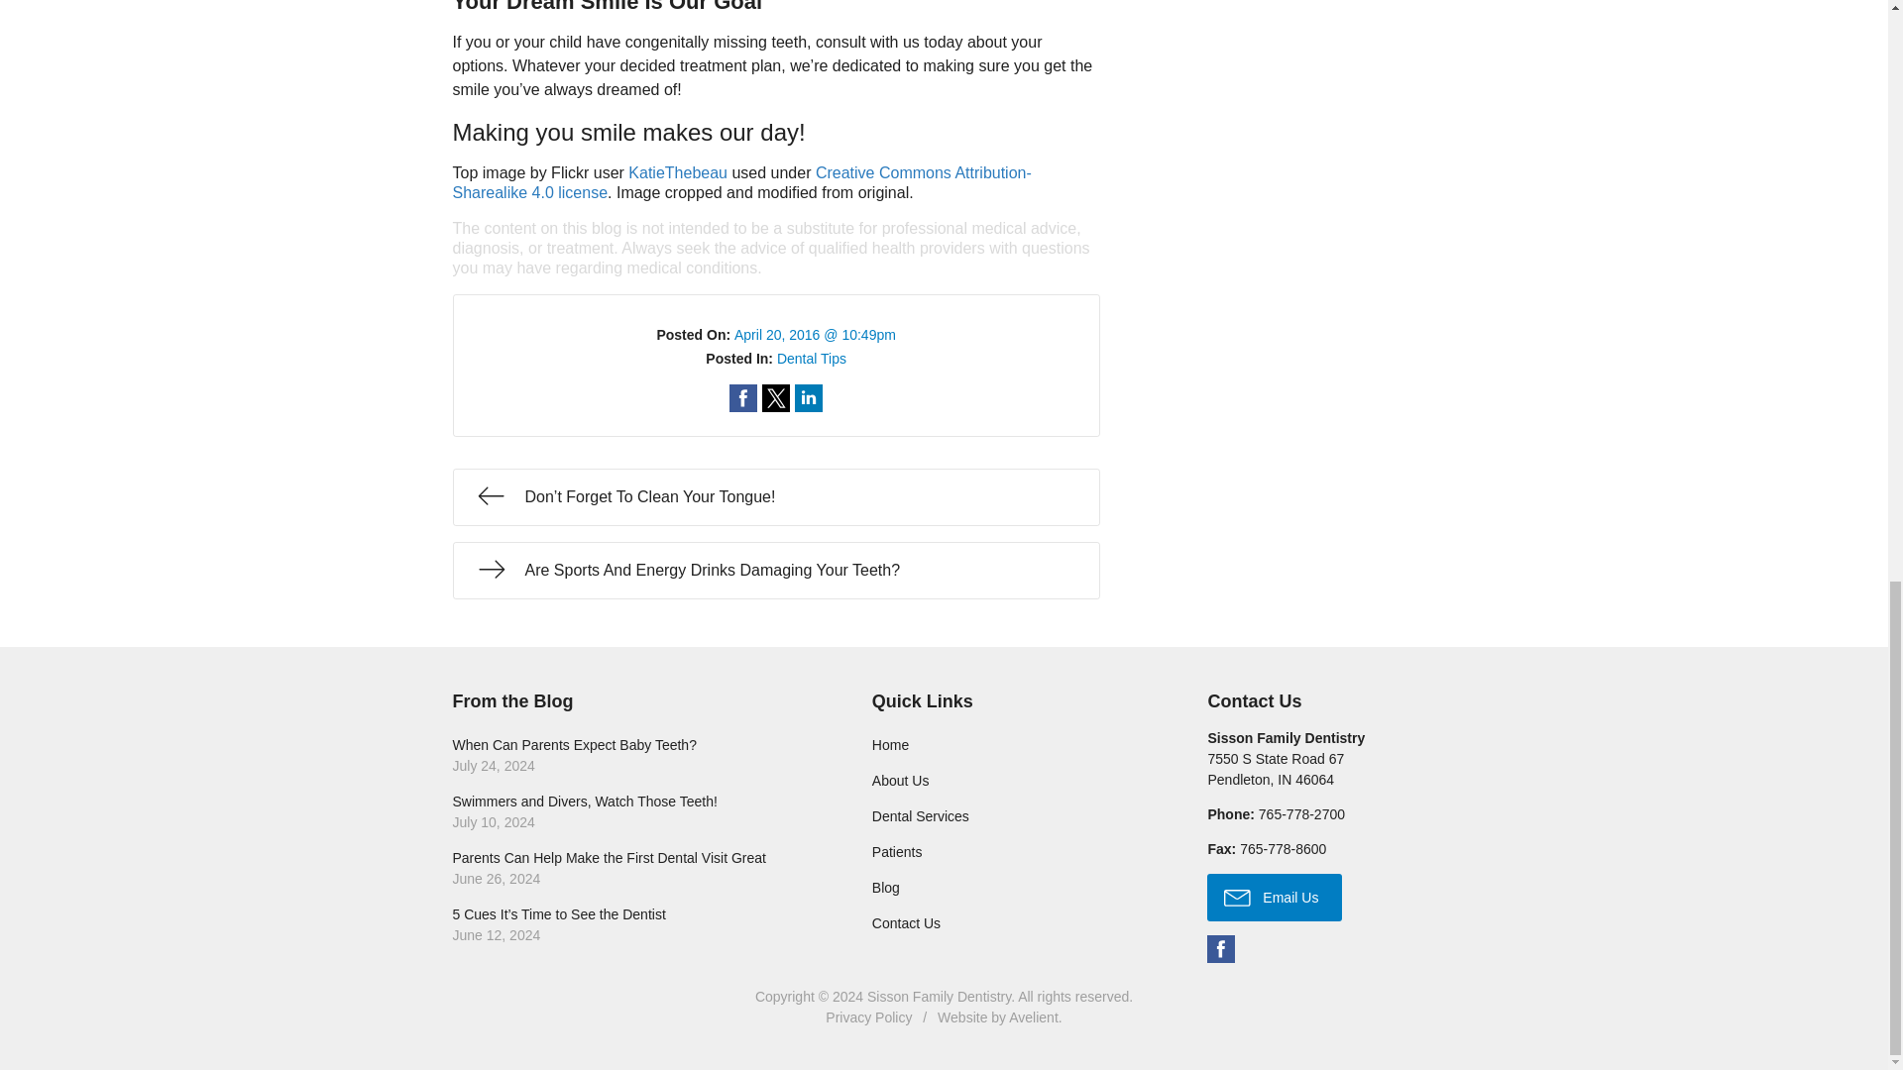 The width and height of the screenshot is (1903, 1070). Describe the element at coordinates (741, 182) in the screenshot. I see `Share on LinkedIn` at that location.